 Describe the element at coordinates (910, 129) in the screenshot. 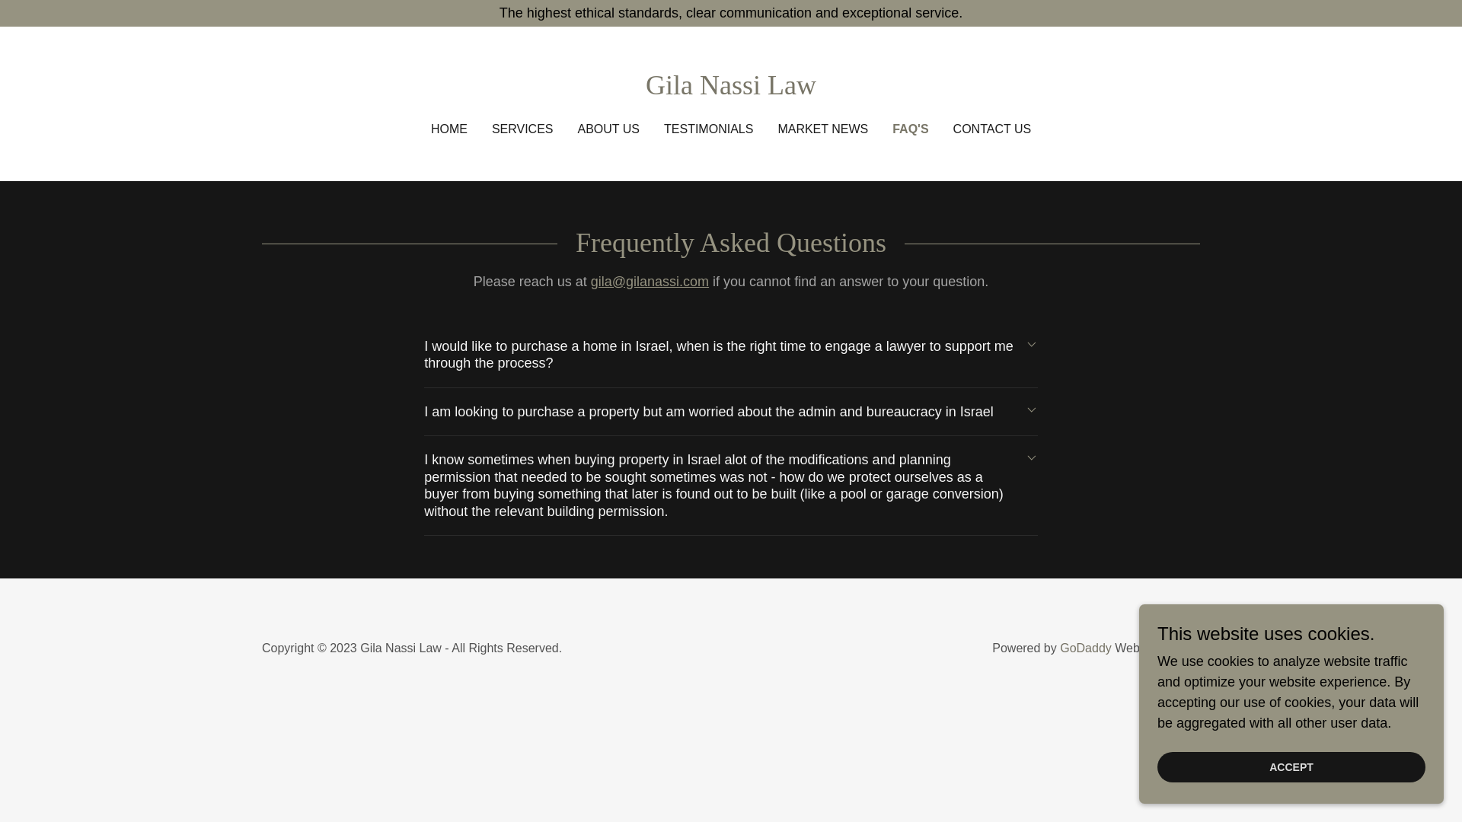

I see `FAQ'S` at that location.